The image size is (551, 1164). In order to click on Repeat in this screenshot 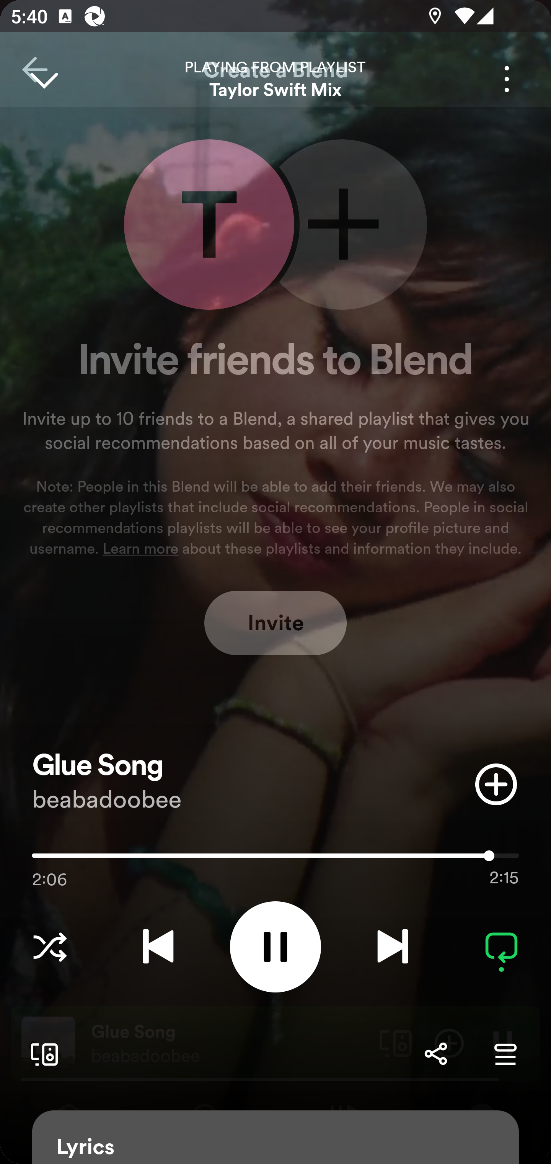, I will do `click(501, 947)`.